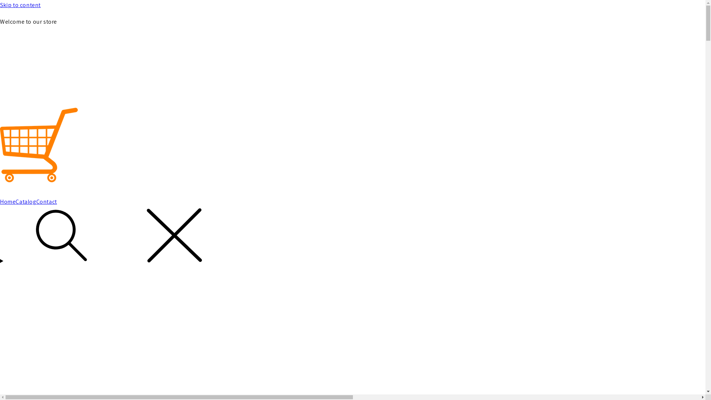 This screenshot has width=711, height=400. I want to click on Contact, so click(47, 202).